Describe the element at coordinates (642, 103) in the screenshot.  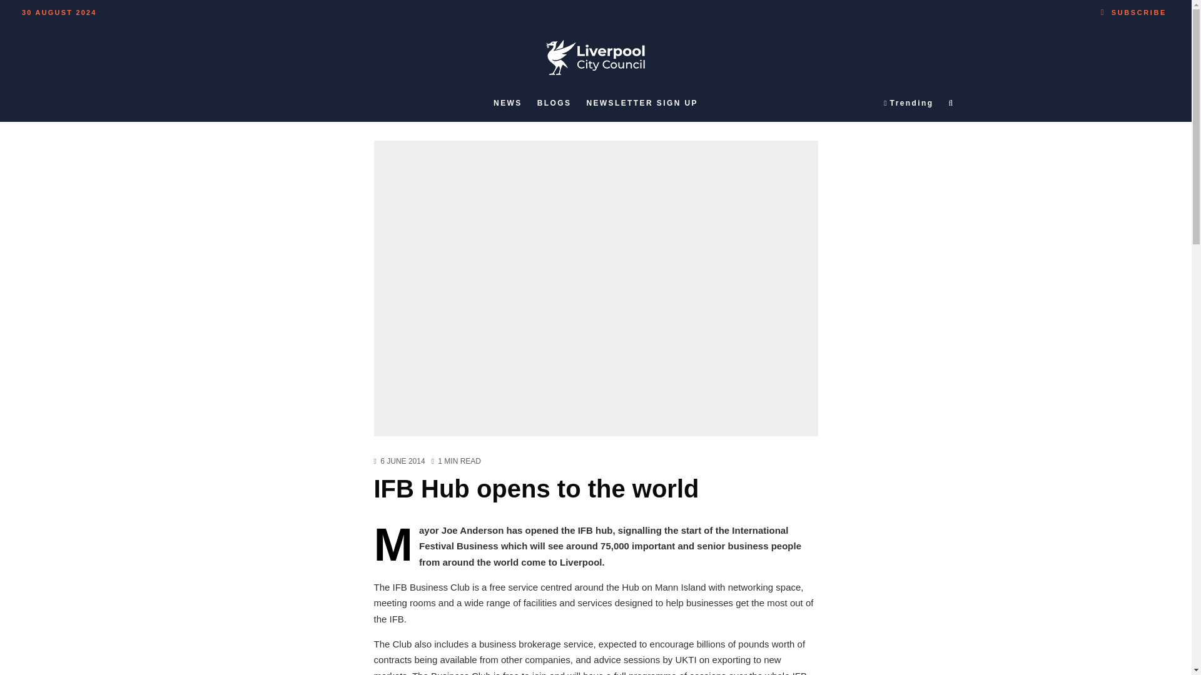
I see `NEWSLETTER SIGN UP` at that location.